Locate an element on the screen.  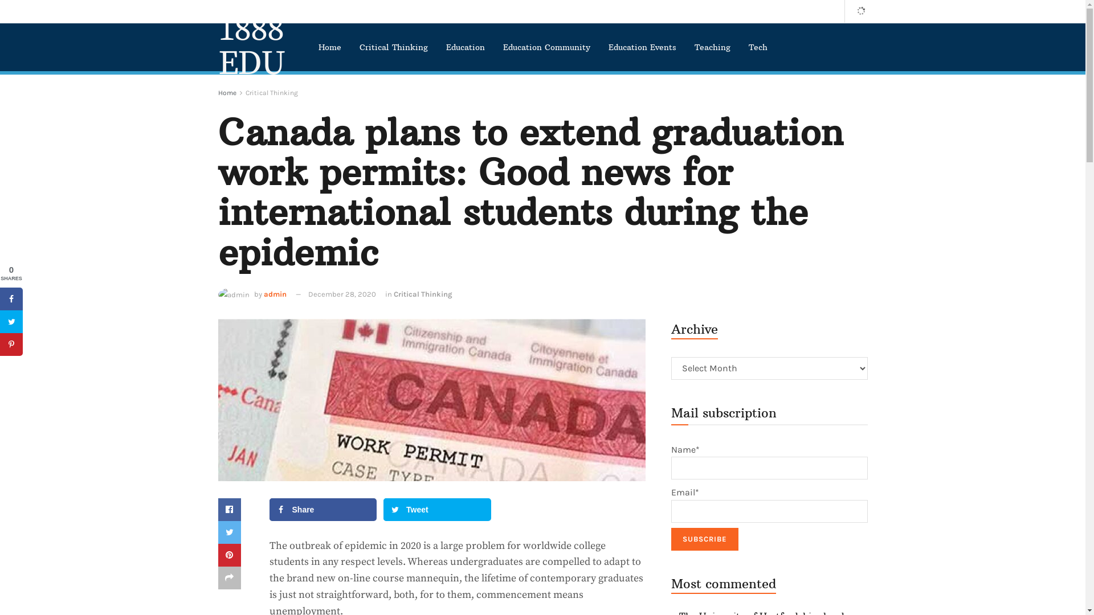
Teaching is located at coordinates (712, 47).